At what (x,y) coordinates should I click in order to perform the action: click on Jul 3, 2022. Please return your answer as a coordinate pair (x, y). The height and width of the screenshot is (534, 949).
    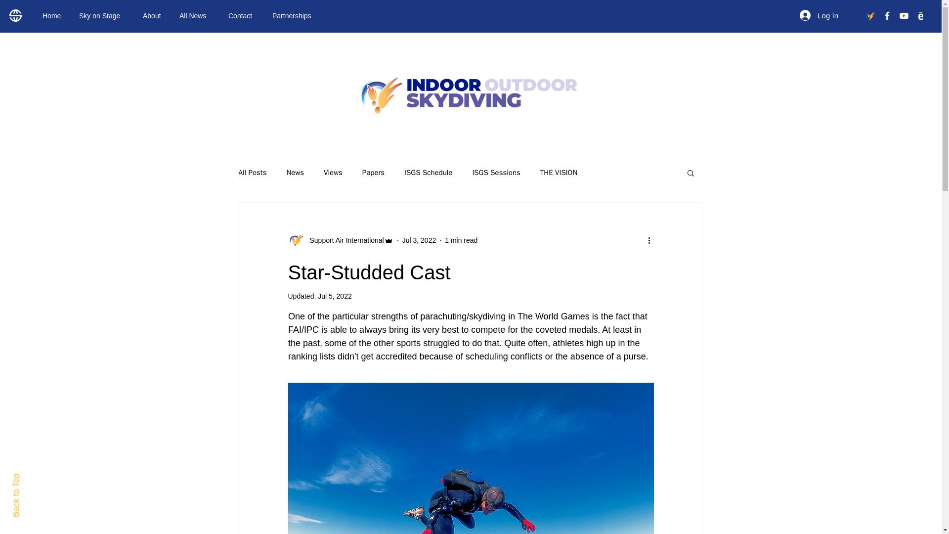
    Looking at the image, I should click on (419, 240).